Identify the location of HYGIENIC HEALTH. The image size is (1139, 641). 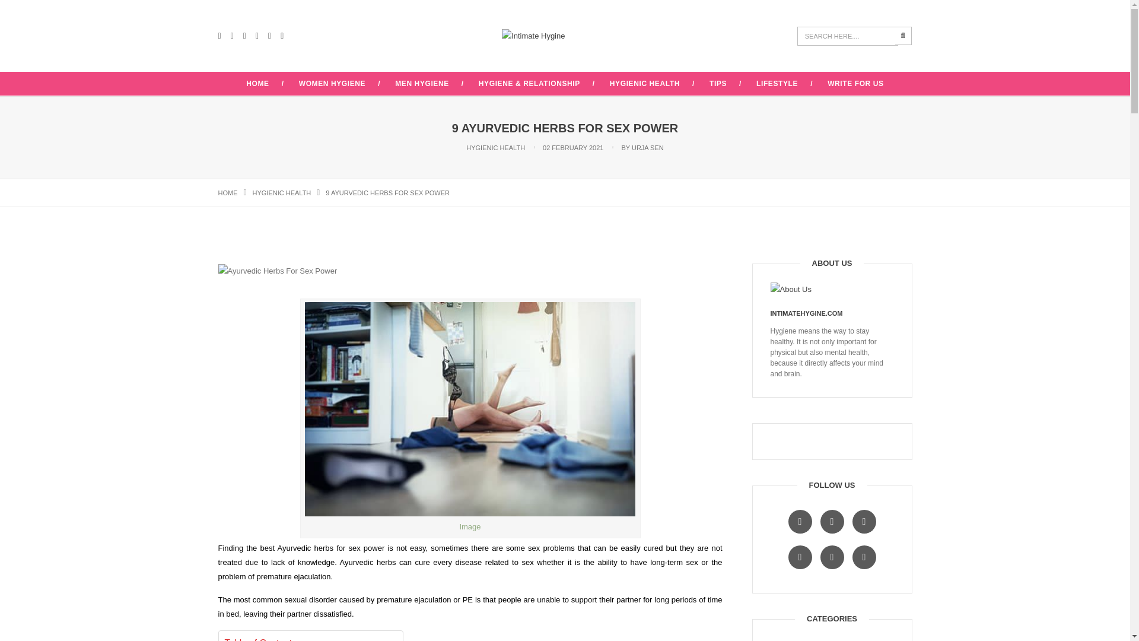
(282, 192).